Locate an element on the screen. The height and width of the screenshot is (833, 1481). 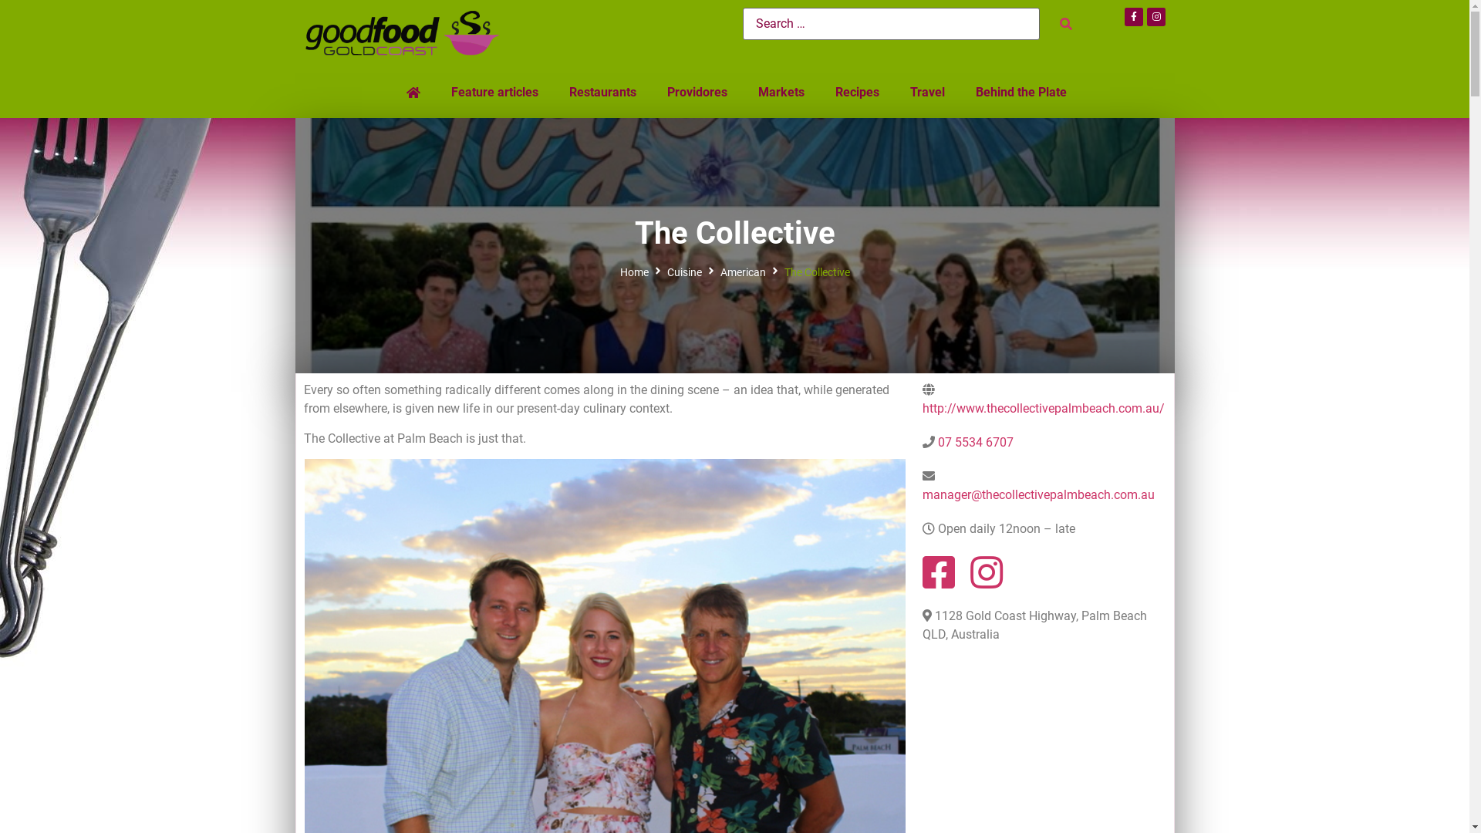
Providores is located at coordinates (697, 93).